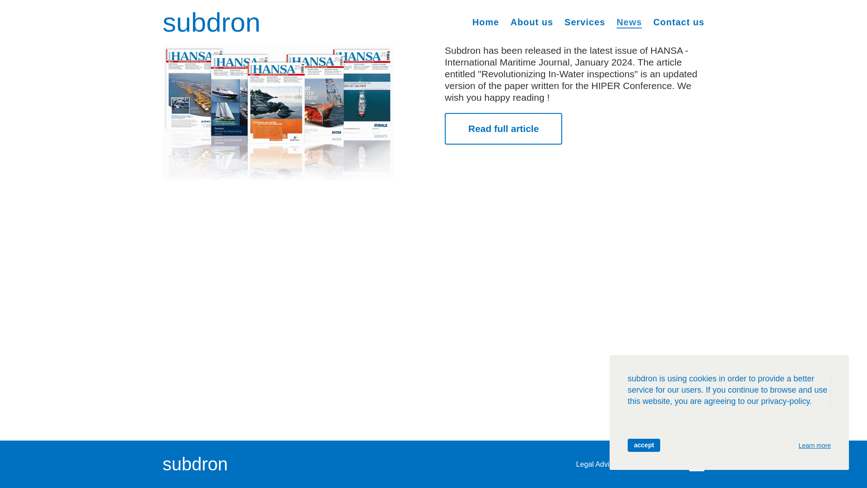  I want to click on Legal Advice, so click(597, 464).